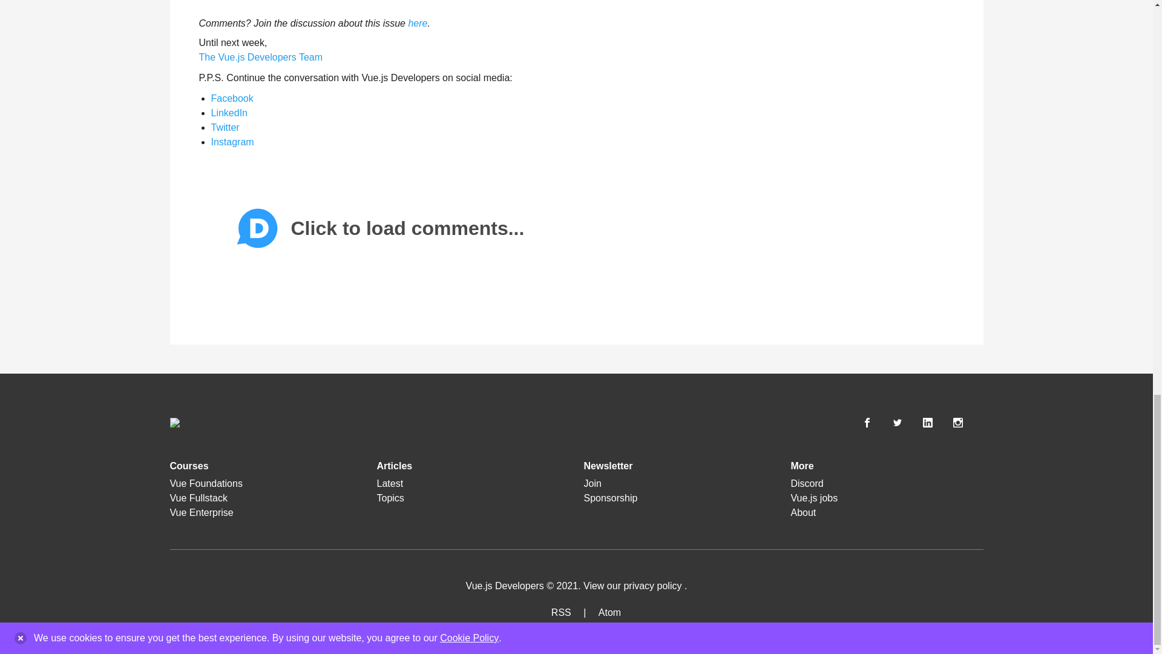 The height and width of the screenshot is (654, 1162). I want to click on The Vue.js Developers Team, so click(260, 57).